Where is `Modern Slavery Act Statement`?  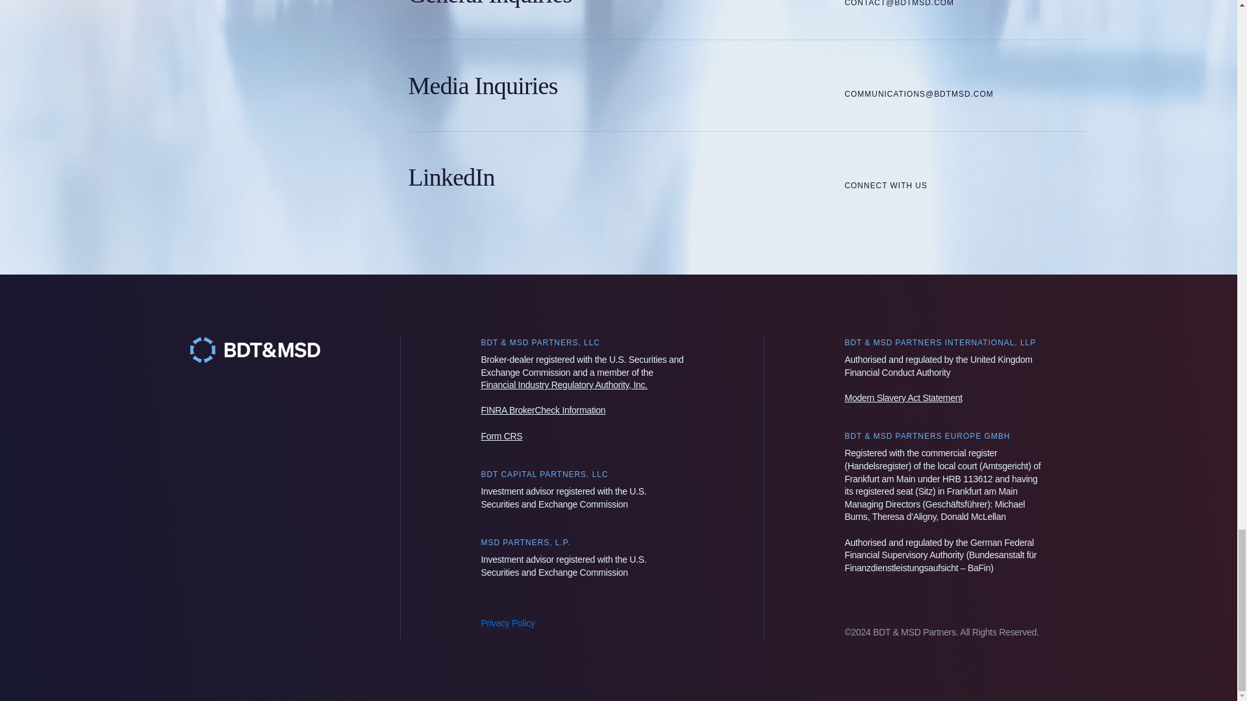
Modern Slavery Act Statement is located at coordinates (903, 397).